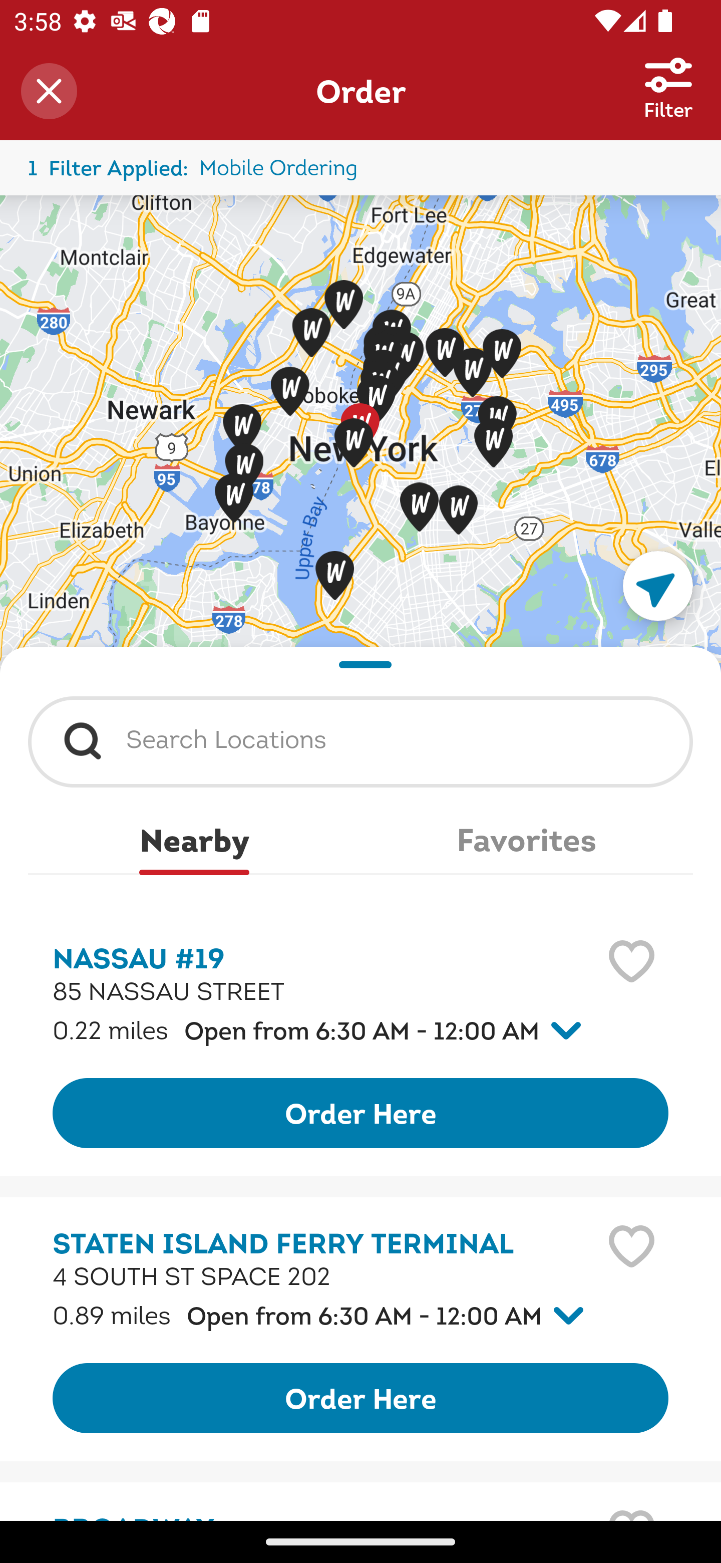 The image size is (721, 1563). I want to click on GO TO ORDER LOCATION, so click(658, 586).